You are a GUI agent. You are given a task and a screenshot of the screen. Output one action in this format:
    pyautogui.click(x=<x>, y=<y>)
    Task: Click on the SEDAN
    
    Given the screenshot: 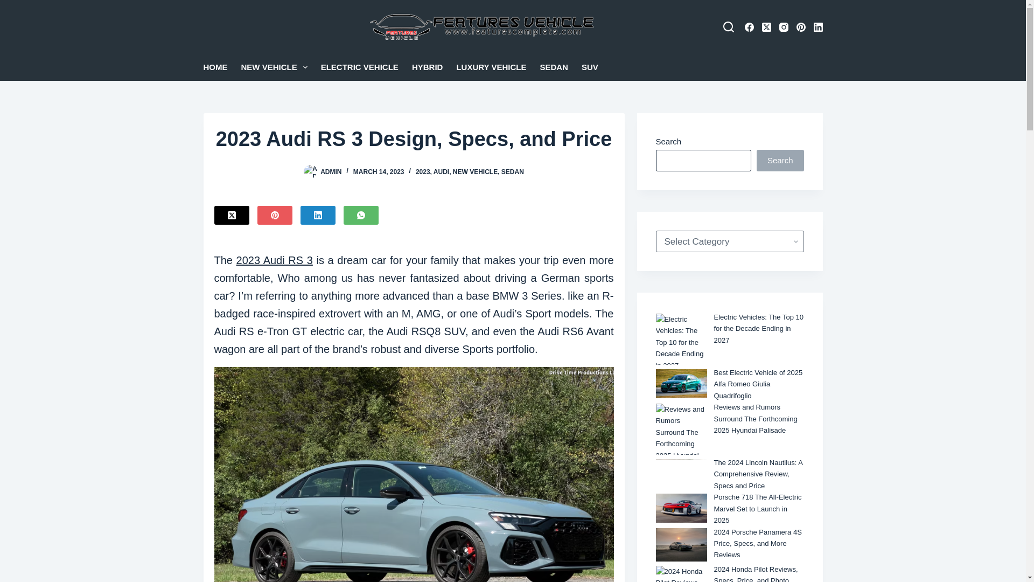 What is the action you would take?
    pyautogui.click(x=554, y=67)
    